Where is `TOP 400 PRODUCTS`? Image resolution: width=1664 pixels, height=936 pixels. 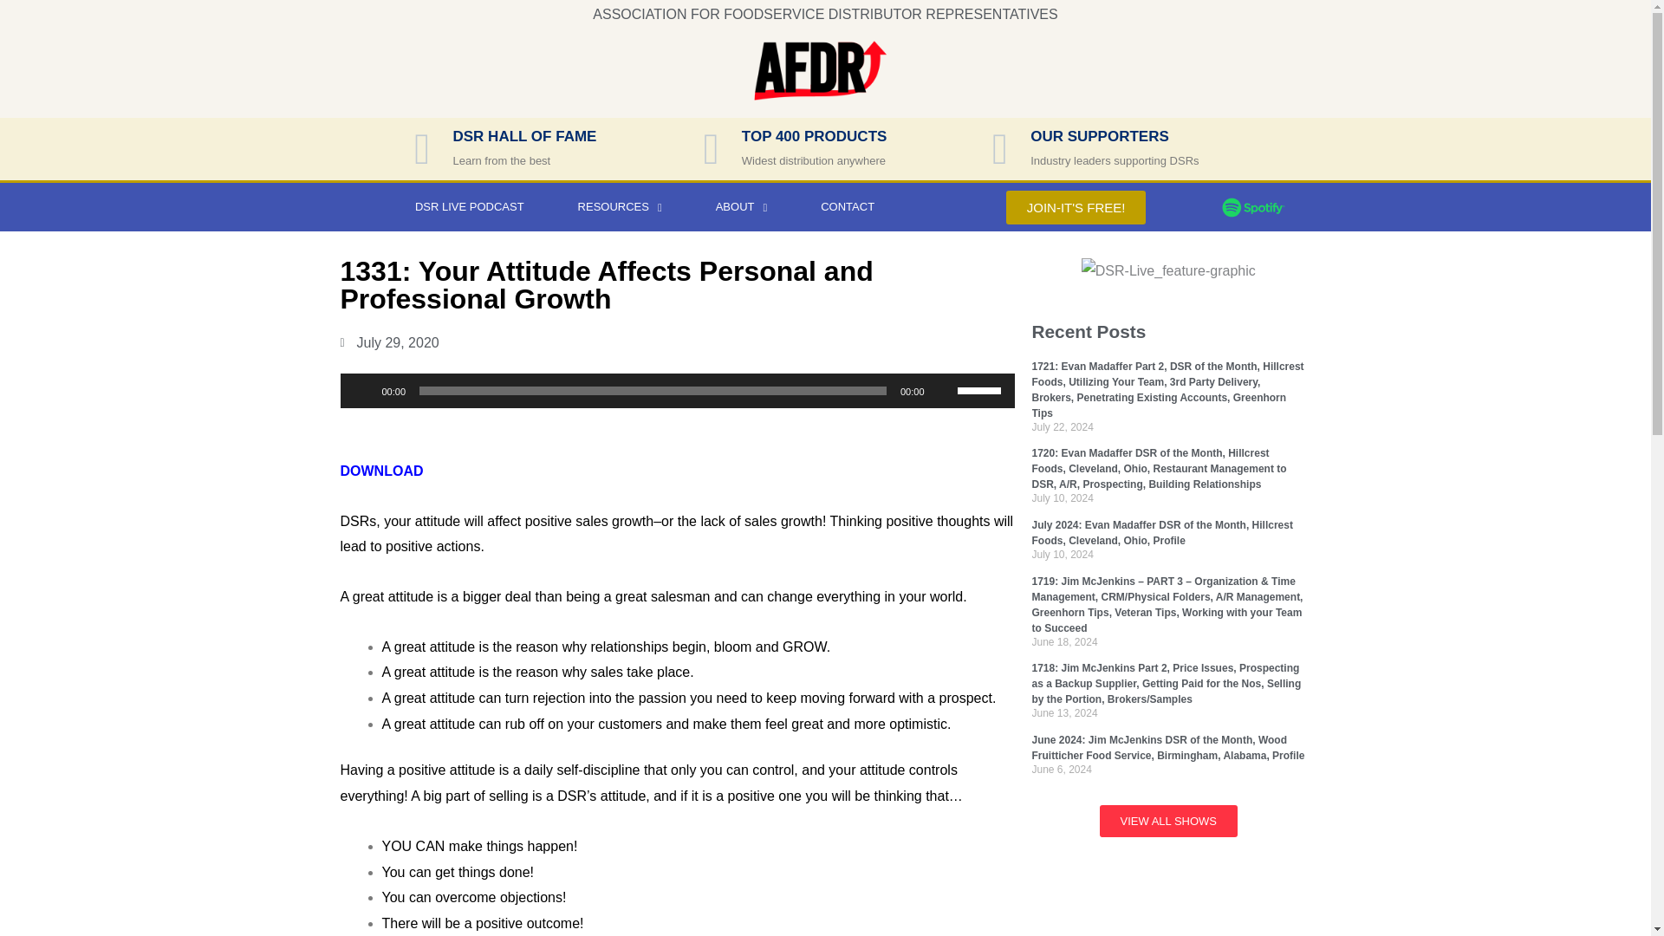
TOP 400 PRODUCTS is located at coordinates (815, 136).